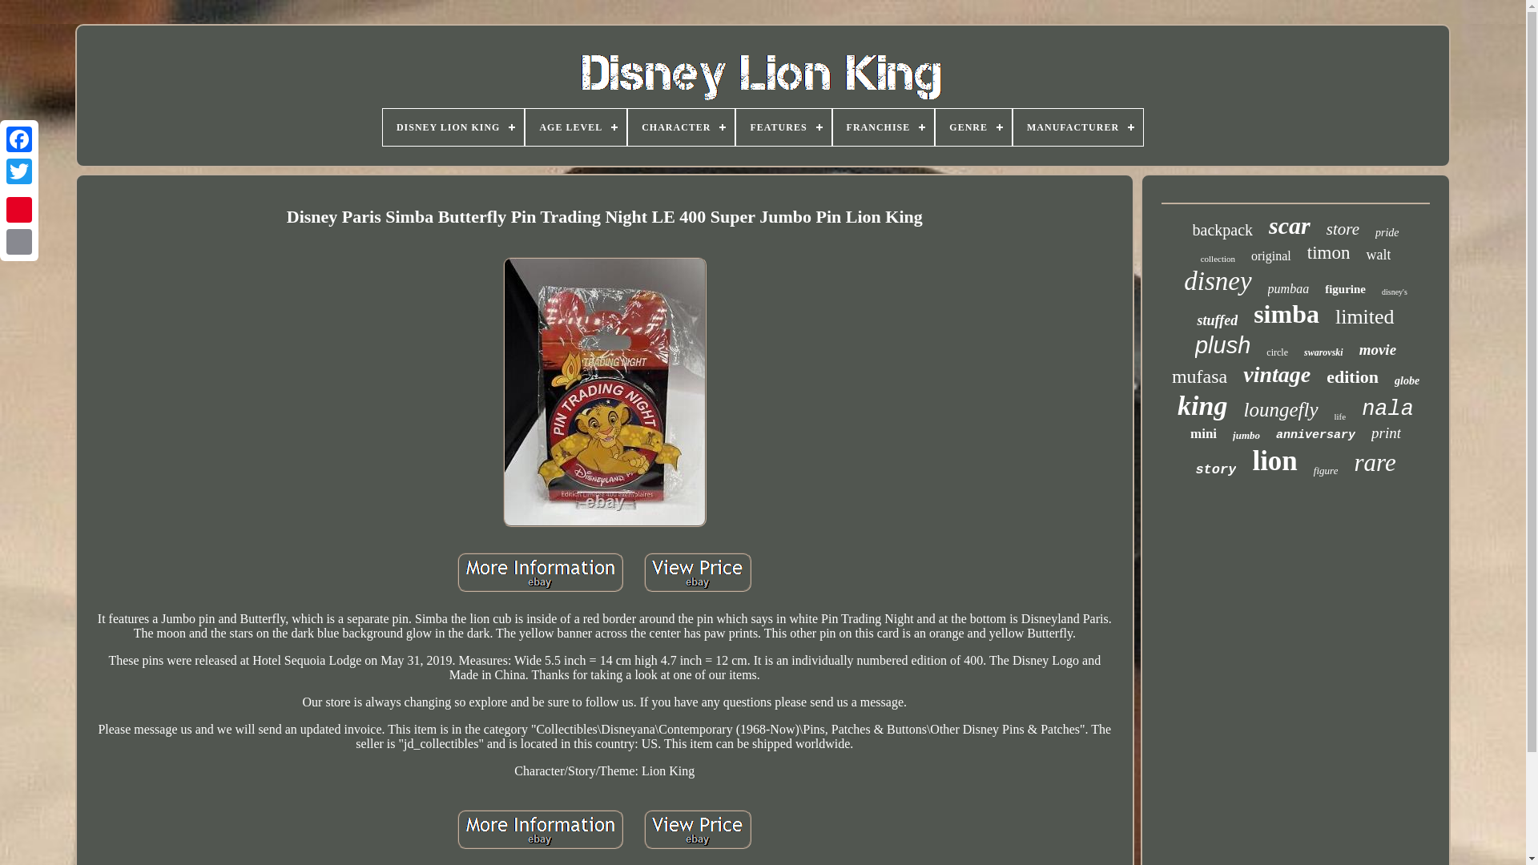 The width and height of the screenshot is (1538, 865). Describe the element at coordinates (681, 127) in the screenshot. I see `CHARACTER` at that location.